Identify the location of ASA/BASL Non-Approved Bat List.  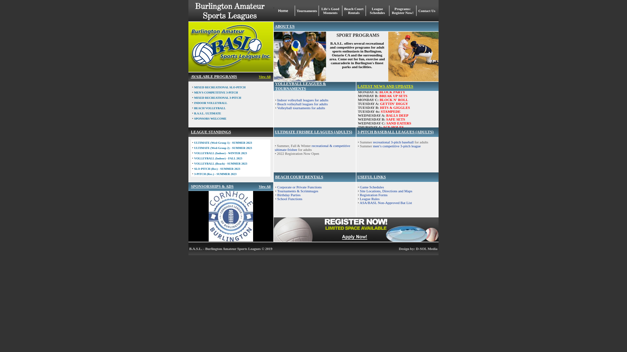
(386, 203).